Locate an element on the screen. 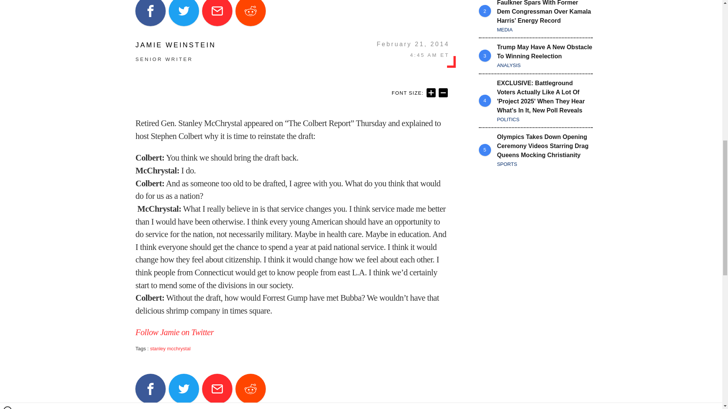  stanley mcchrystal is located at coordinates (170, 348).